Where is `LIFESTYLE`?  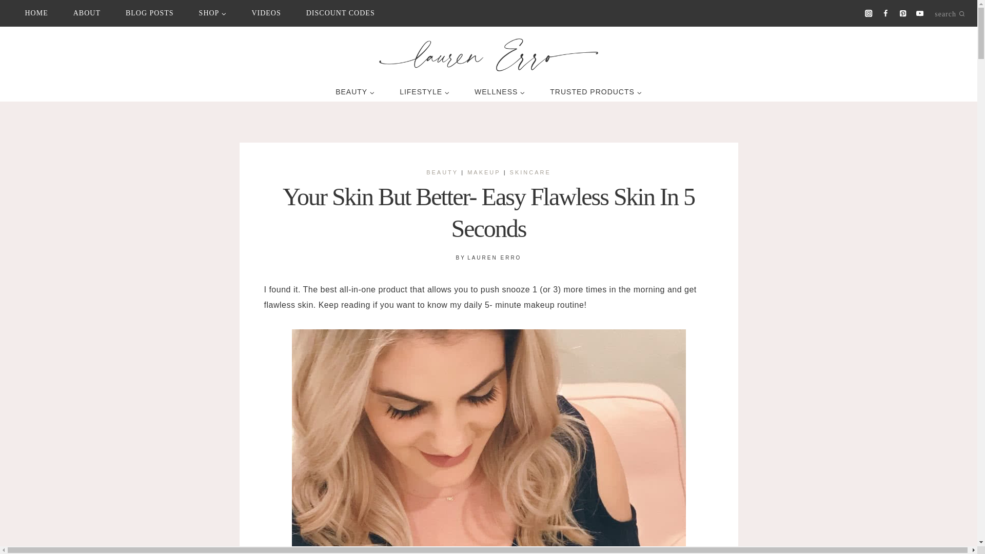
LIFESTYLE is located at coordinates (424, 92).